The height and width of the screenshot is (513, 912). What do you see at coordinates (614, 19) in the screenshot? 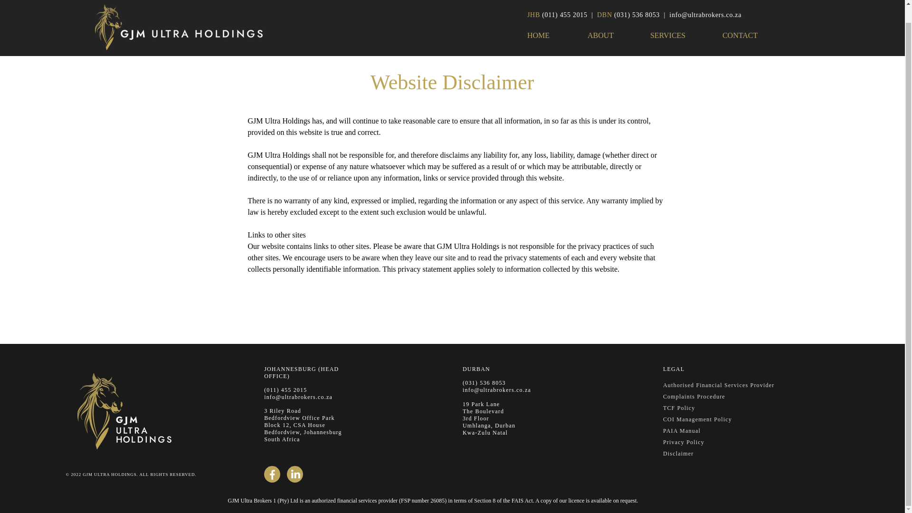
I see `ABOUT` at bounding box center [614, 19].